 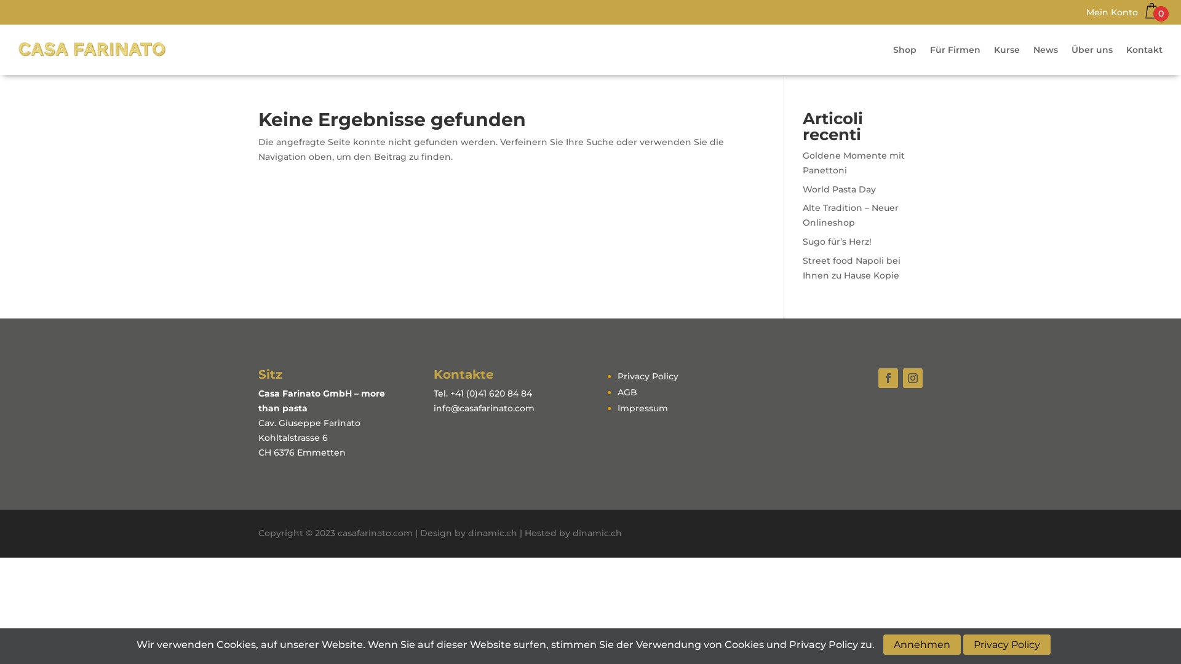 What do you see at coordinates (483, 393) in the screenshot?
I see `Tel. +41 (0)41 620 84 84` at bounding box center [483, 393].